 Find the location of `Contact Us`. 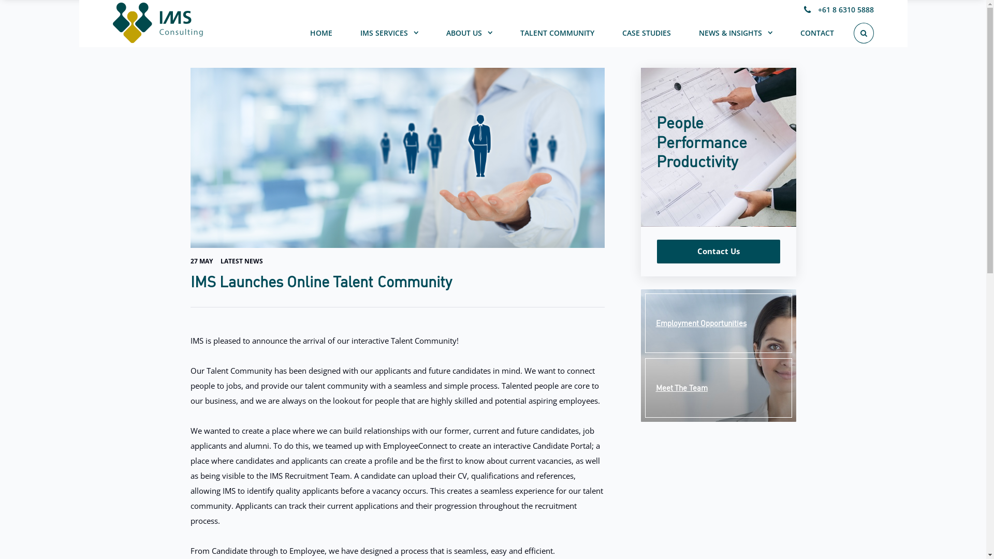

Contact Us is located at coordinates (718, 252).